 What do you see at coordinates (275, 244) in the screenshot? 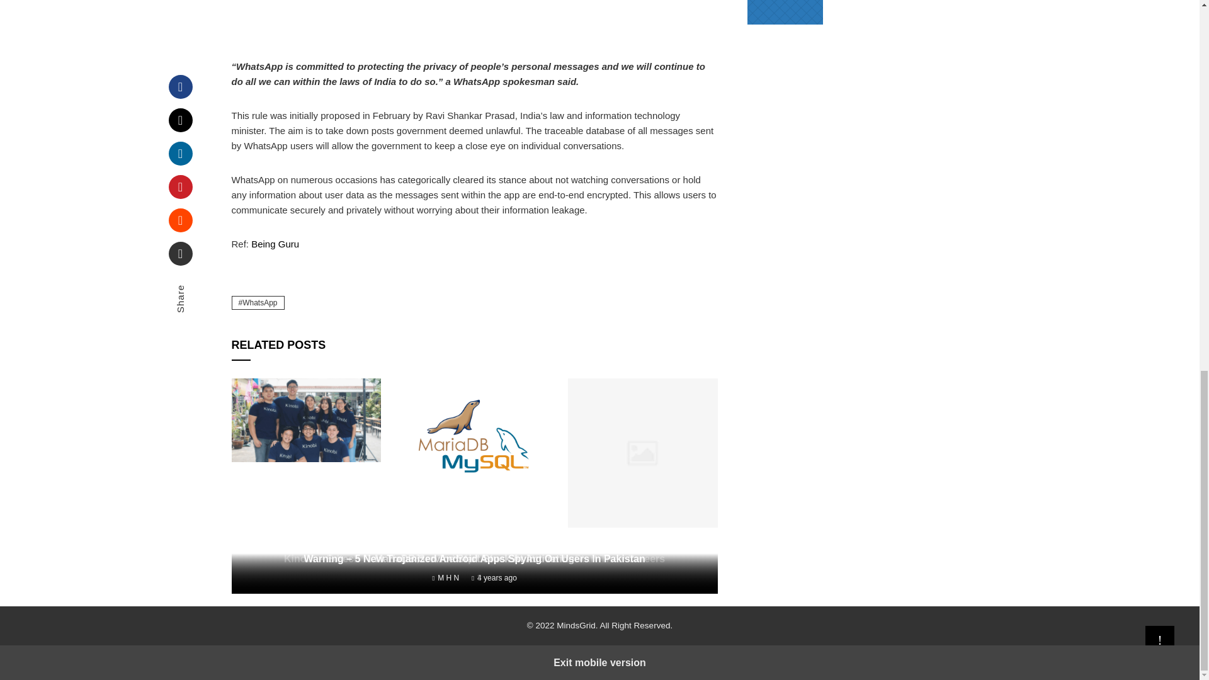
I see `Being Guru` at bounding box center [275, 244].